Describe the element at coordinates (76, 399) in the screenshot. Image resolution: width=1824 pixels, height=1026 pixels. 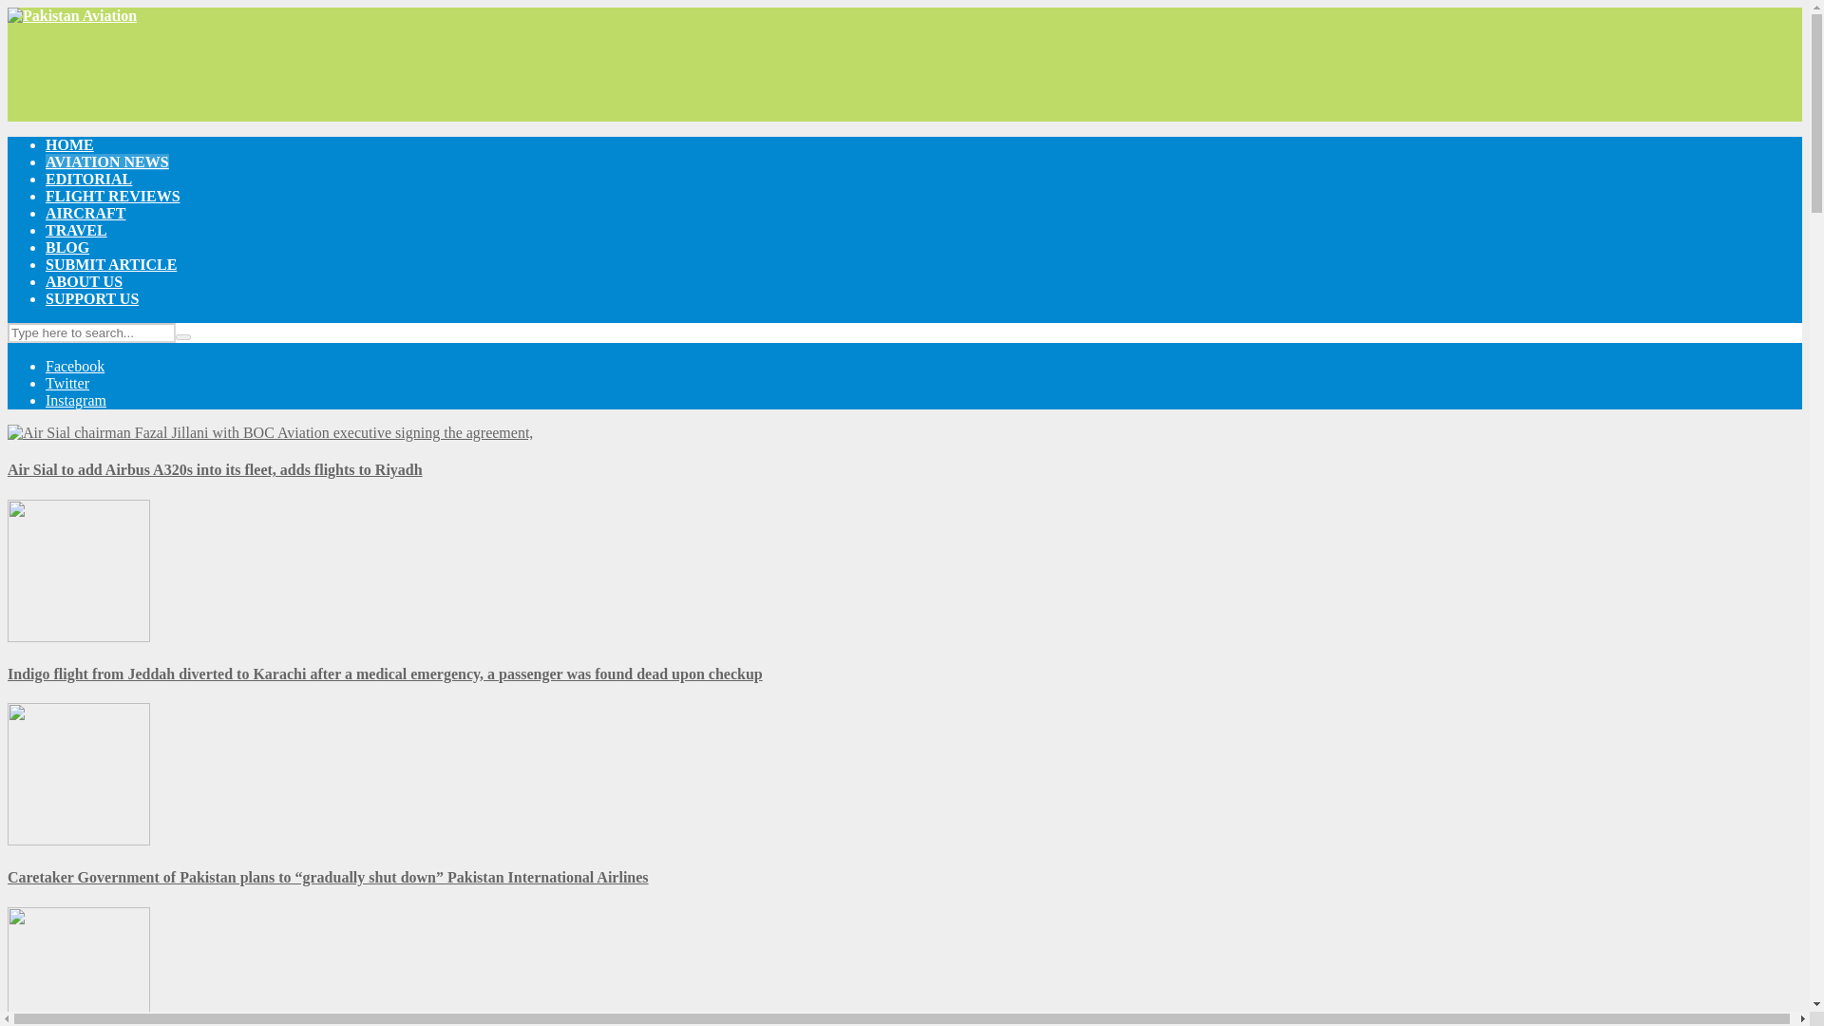
I see `Instagram` at that location.